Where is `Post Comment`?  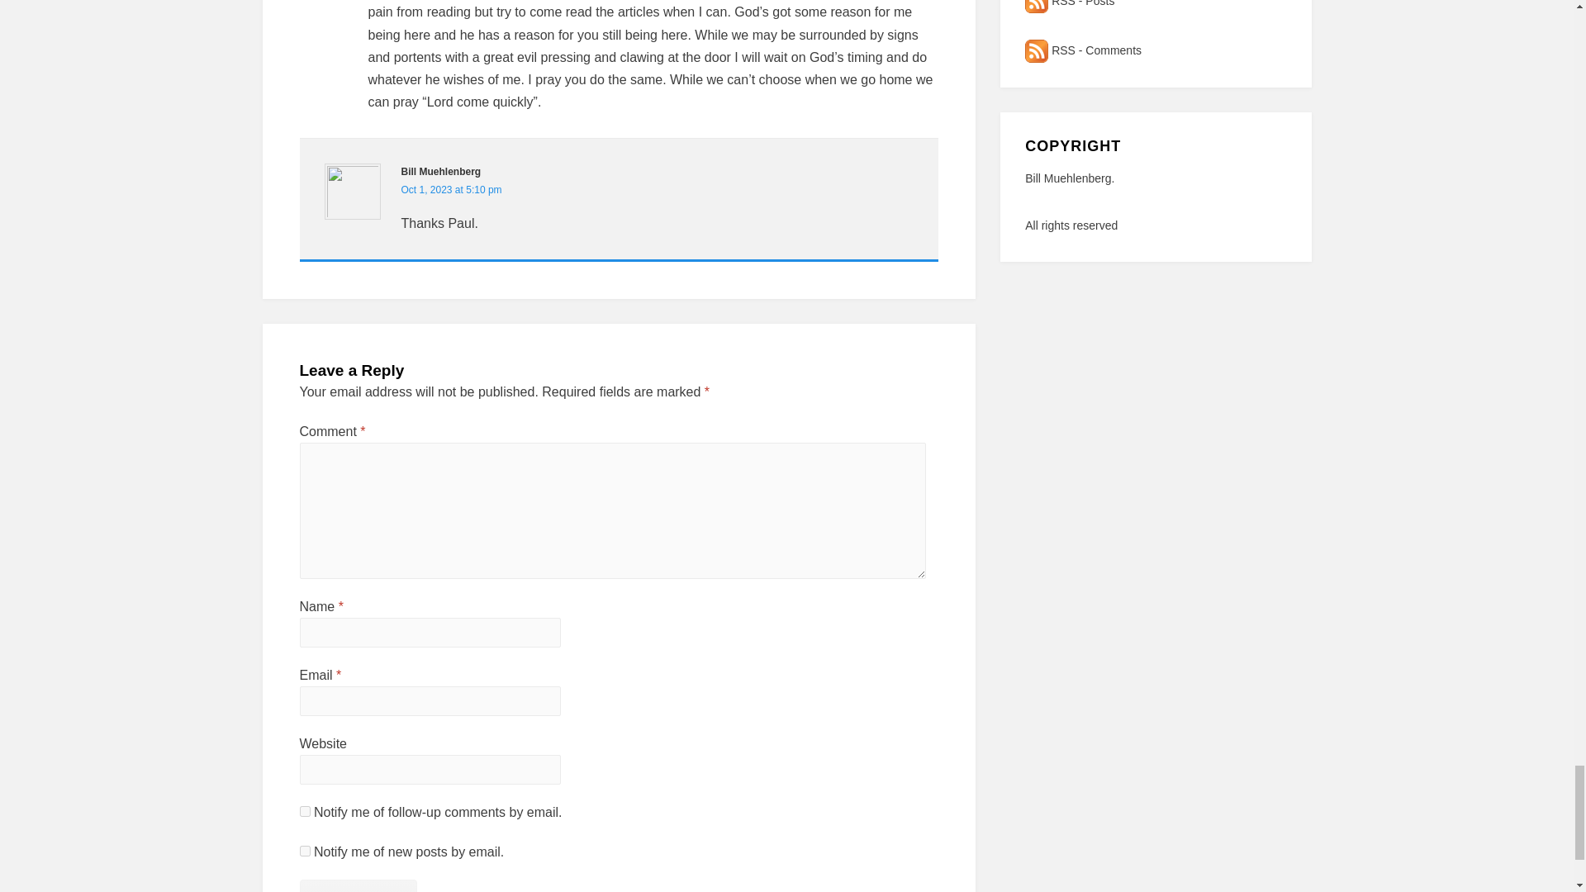
Post Comment is located at coordinates (358, 885).